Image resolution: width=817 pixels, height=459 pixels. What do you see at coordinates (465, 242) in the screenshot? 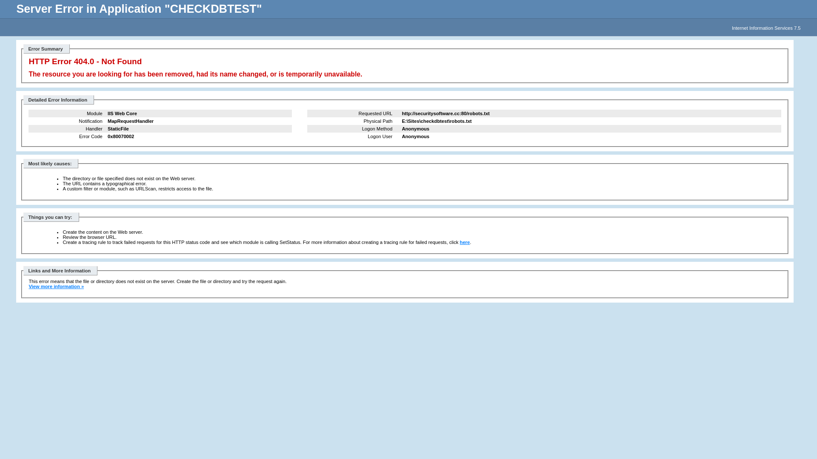
I see `here` at bounding box center [465, 242].